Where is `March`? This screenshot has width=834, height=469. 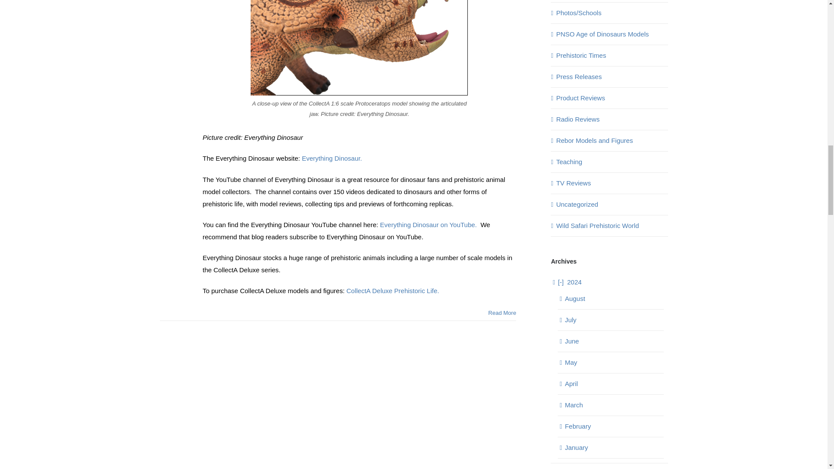
March is located at coordinates (573, 405).